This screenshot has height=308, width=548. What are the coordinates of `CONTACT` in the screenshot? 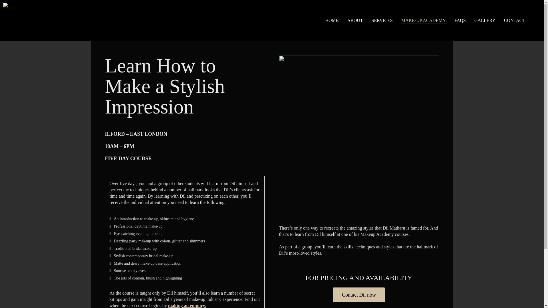 It's located at (514, 21).